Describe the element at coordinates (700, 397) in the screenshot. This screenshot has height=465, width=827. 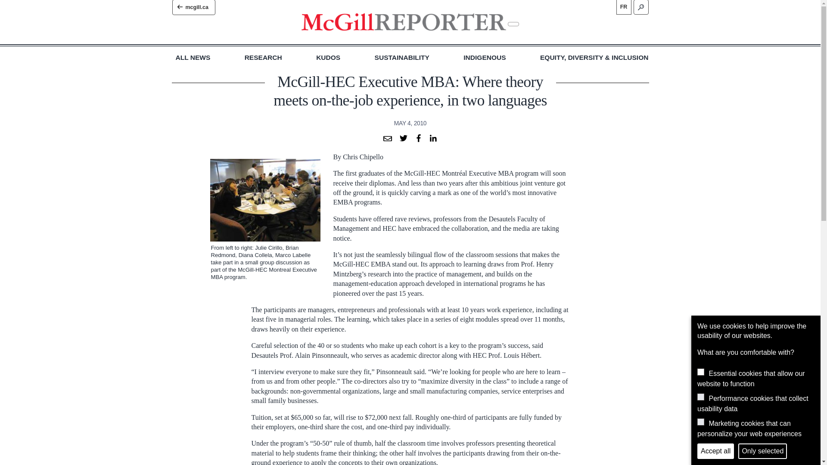
I see `performance` at that location.